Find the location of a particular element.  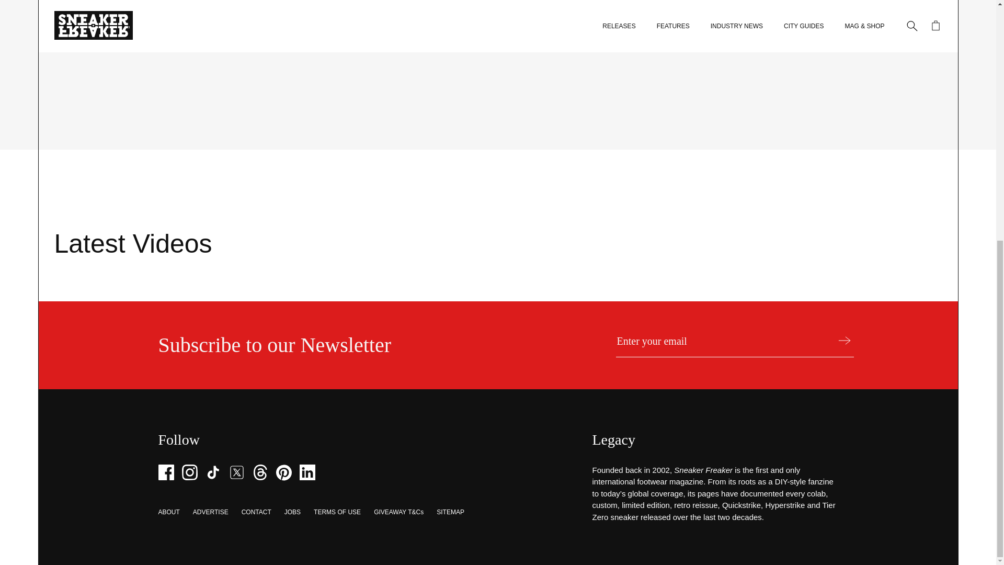

SITEMAP is located at coordinates (450, 512).